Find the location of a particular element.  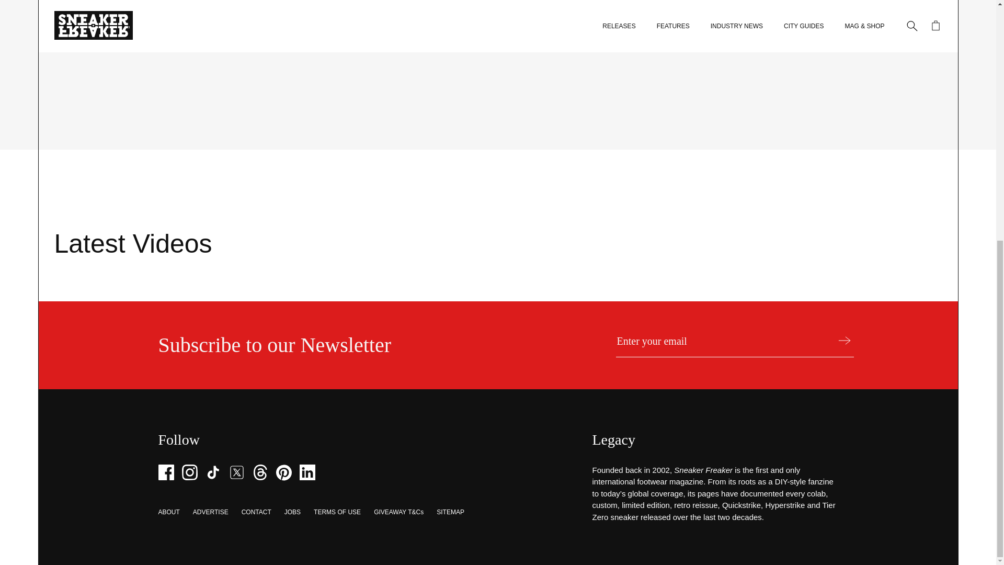

SITEMAP is located at coordinates (450, 512).